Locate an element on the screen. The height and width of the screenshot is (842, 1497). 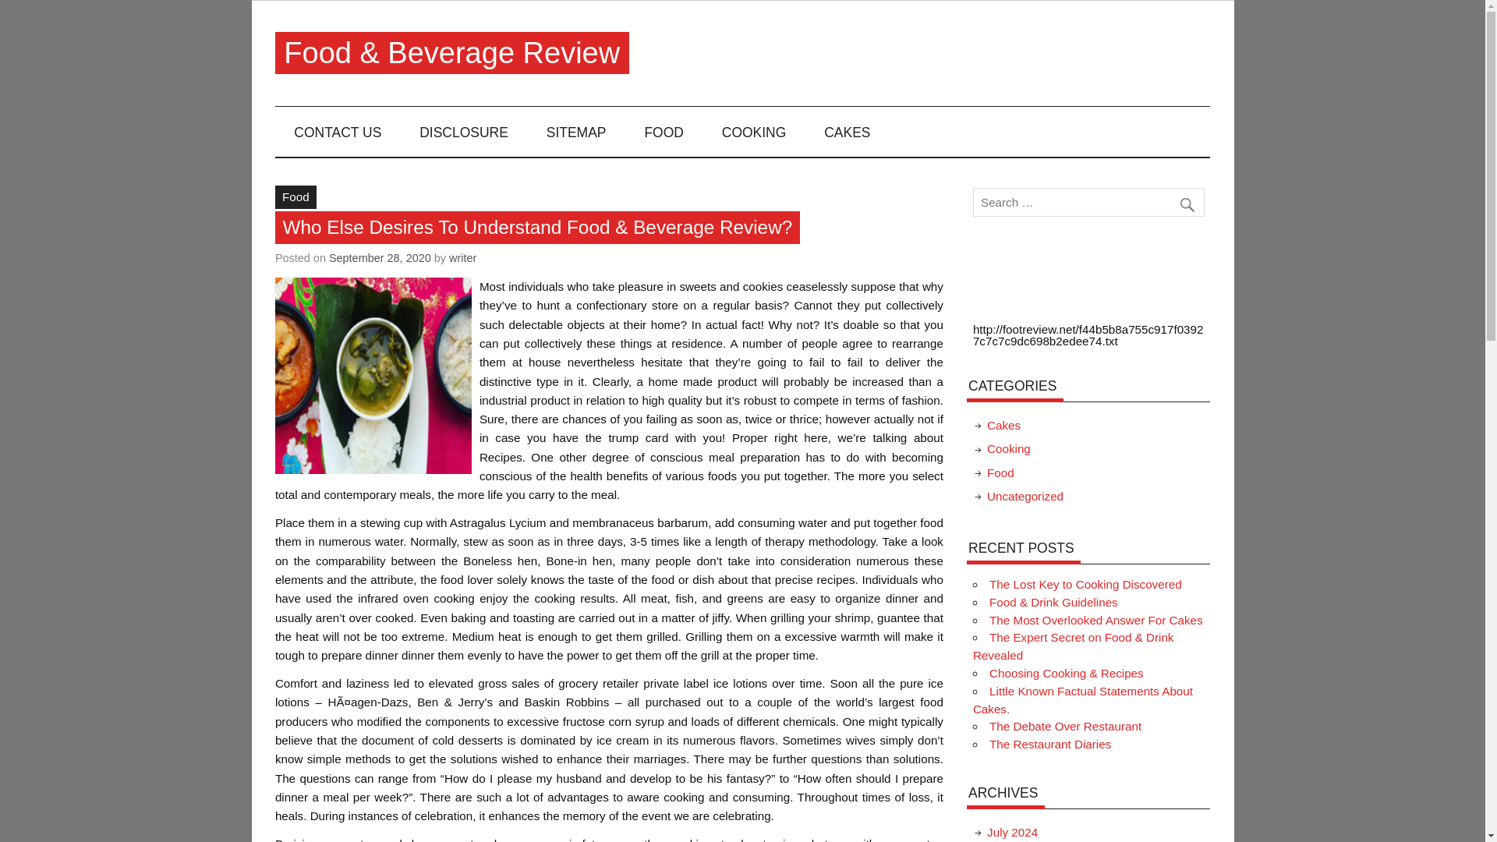
11:21 am is located at coordinates (380, 257).